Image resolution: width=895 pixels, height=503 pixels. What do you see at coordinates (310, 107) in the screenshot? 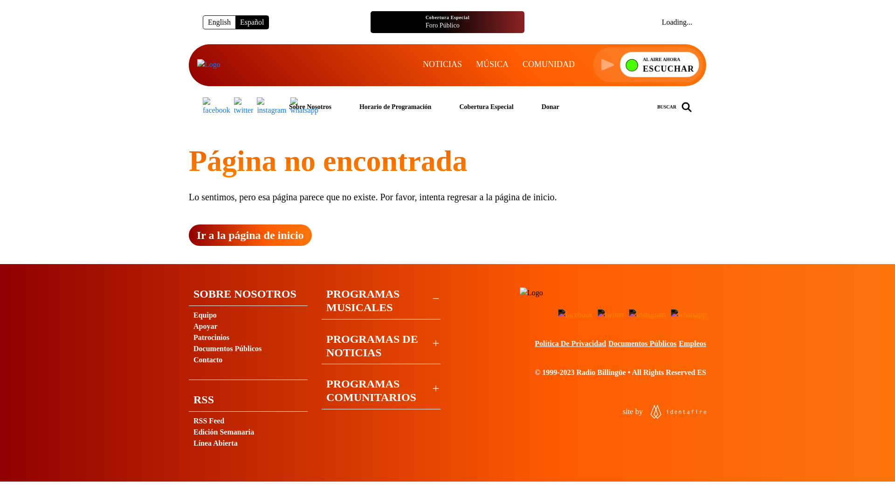
I see `Sobre Nosotros` at bounding box center [310, 107].